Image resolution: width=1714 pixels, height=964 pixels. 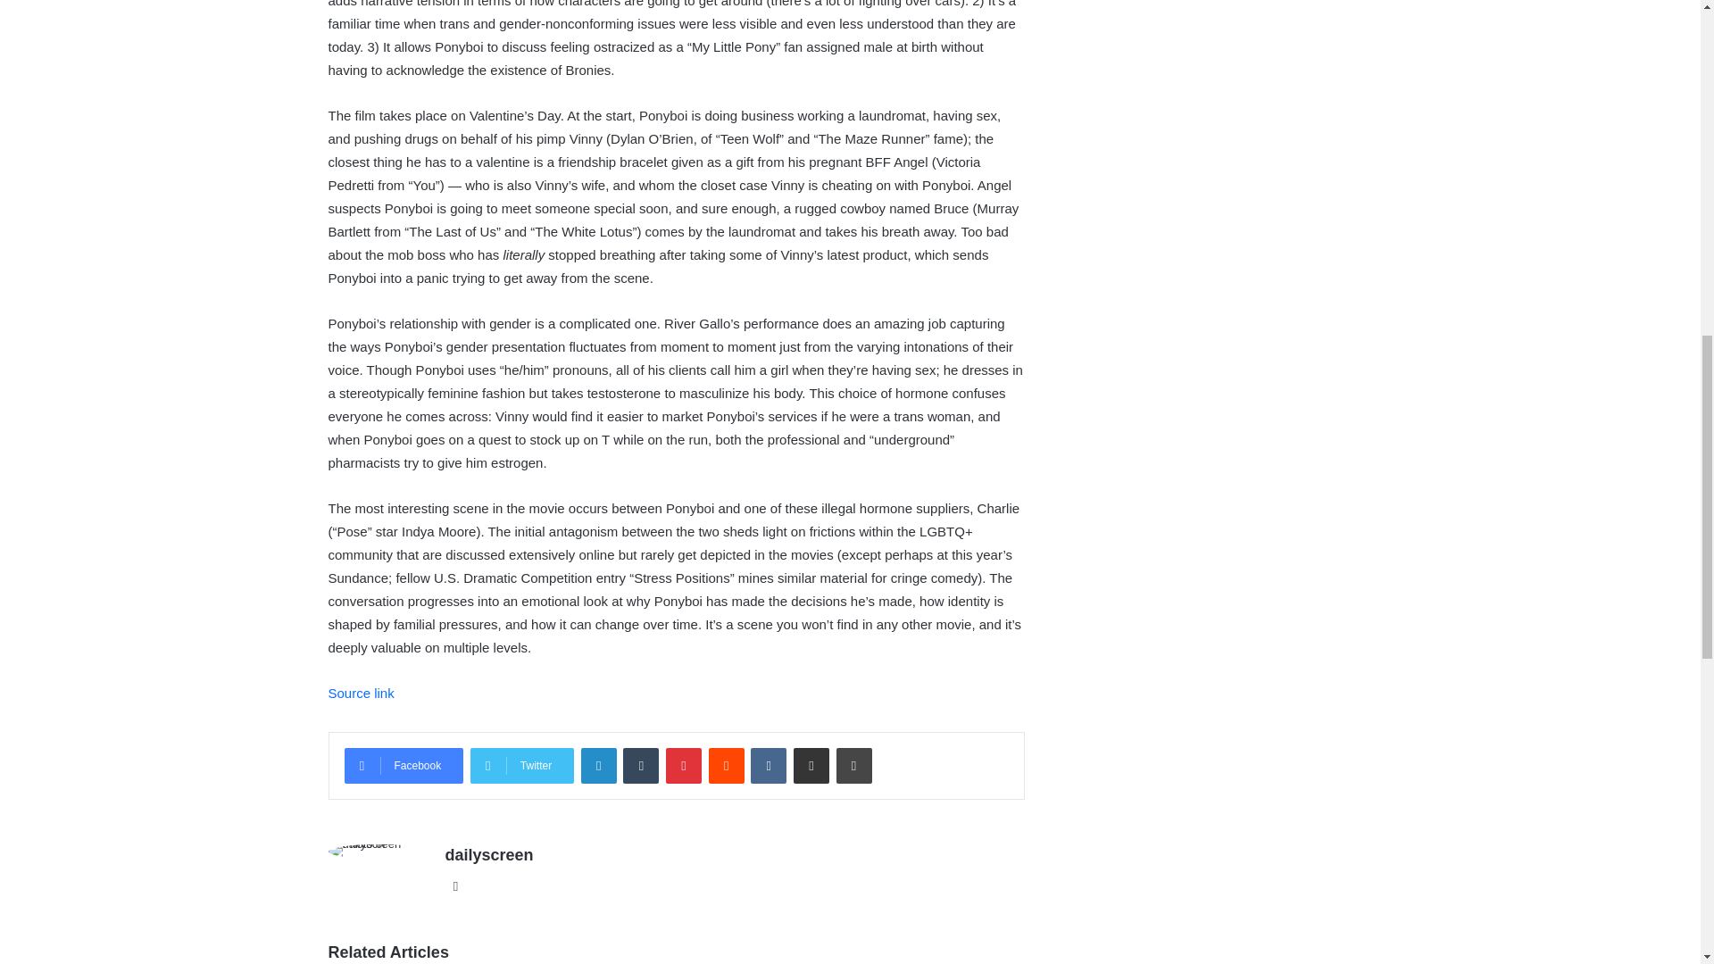 What do you see at coordinates (361, 693) in the screenshot?
I see `Source link` at bounding box center [361, 693].